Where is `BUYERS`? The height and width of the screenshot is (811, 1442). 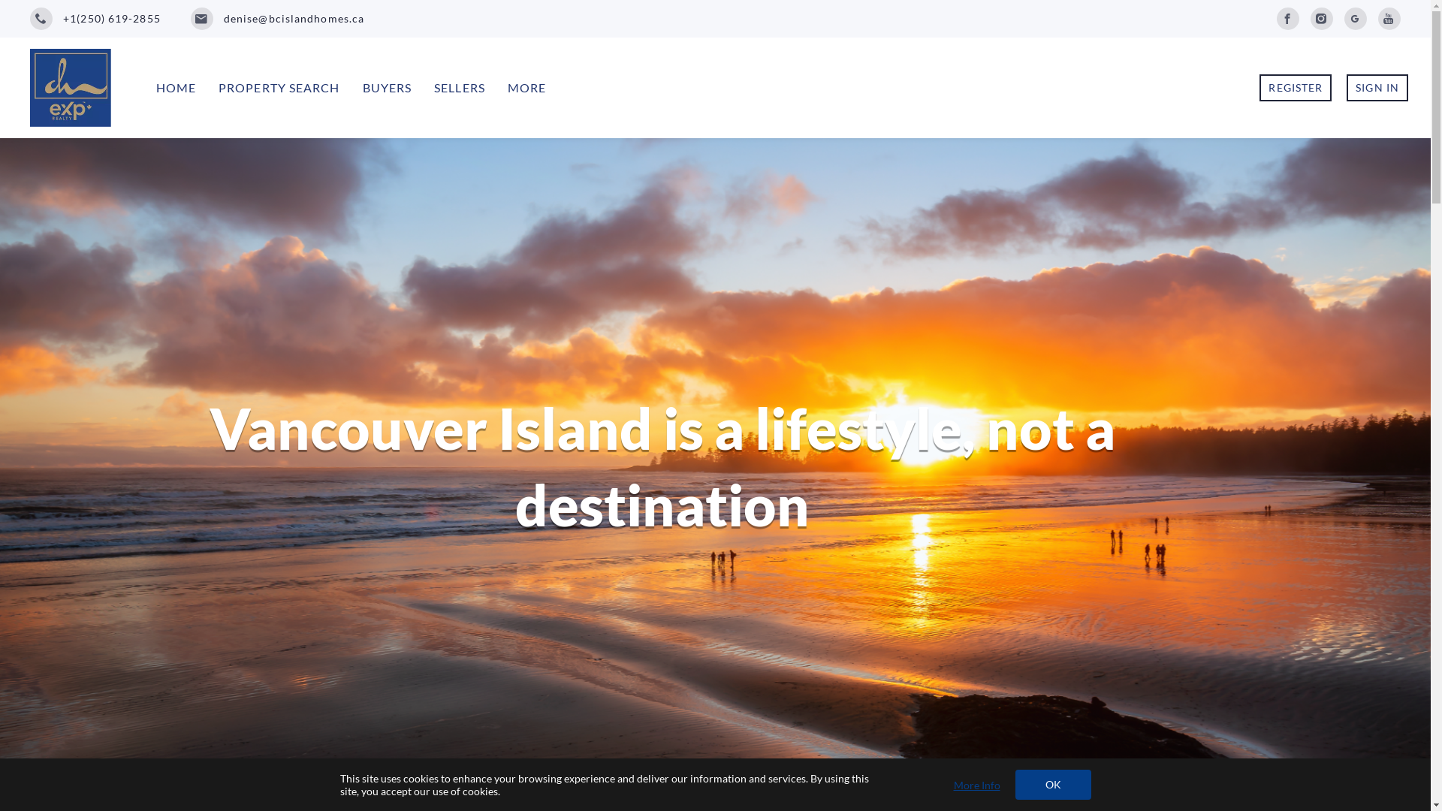
BUYERS is located at coordinates (388, 88).